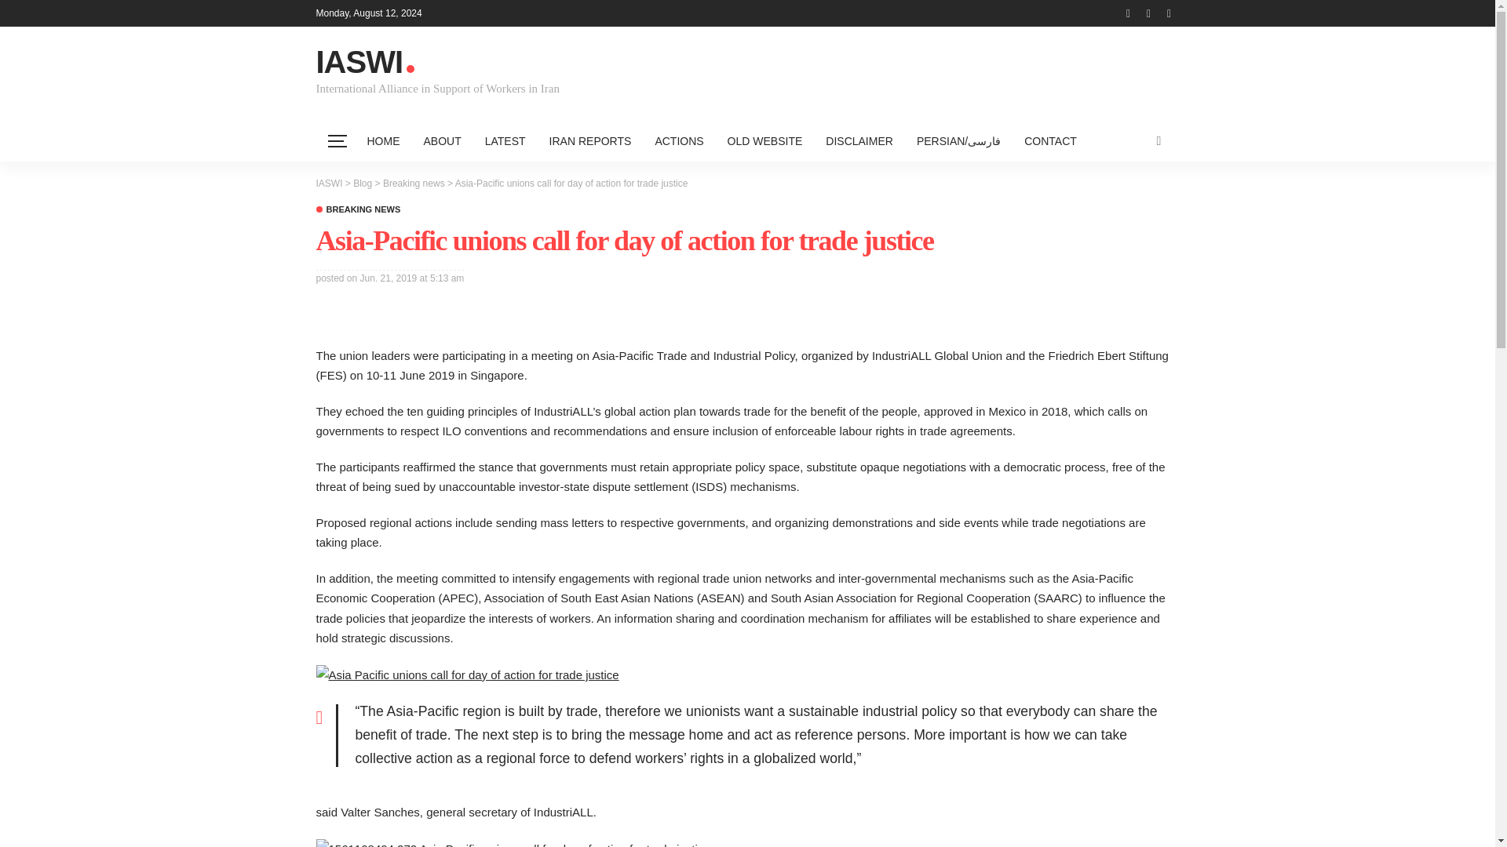 This screenshot has width=1507, height=847. Describe the element at coordinates (328, 183) in the screenshot. I see `Go to IASWI.` at that location.